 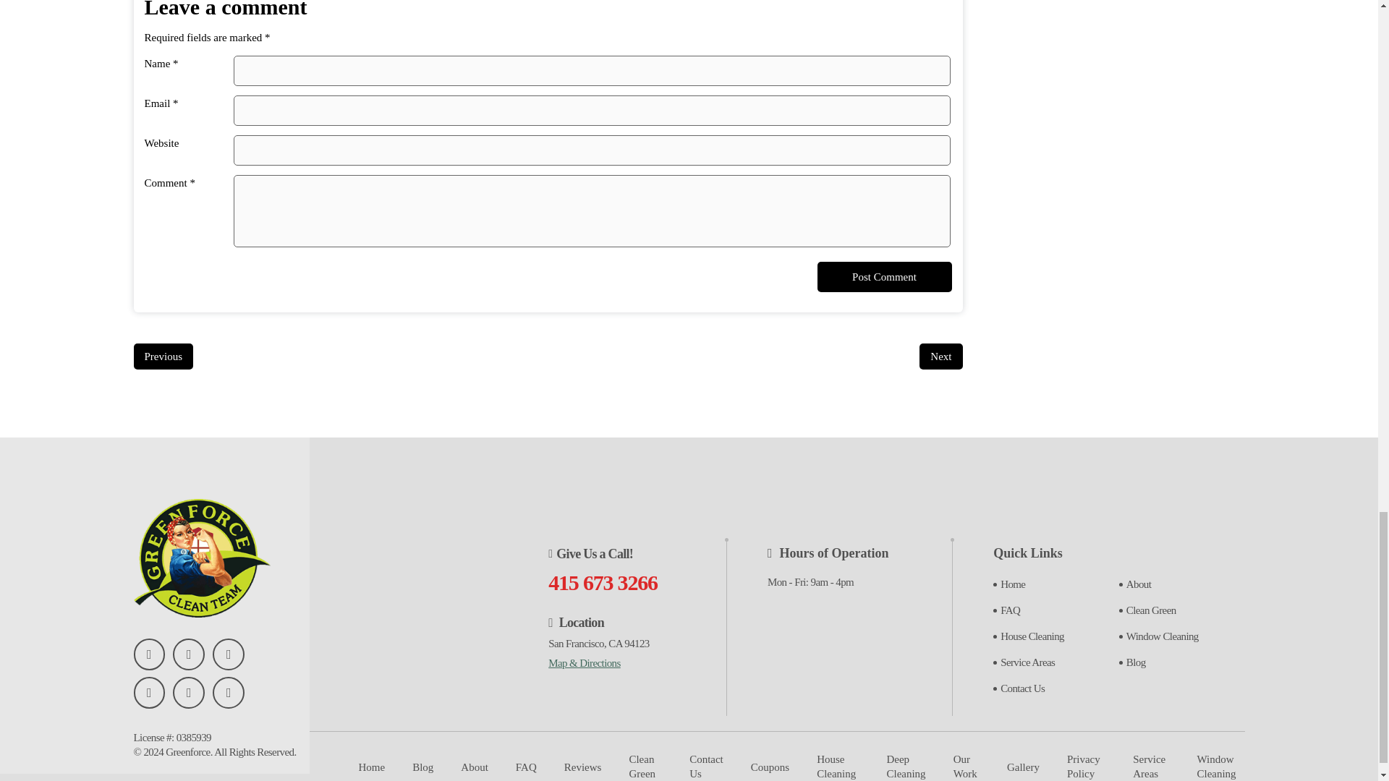 I want to click on Greenforce, so click(x=187, y=752).